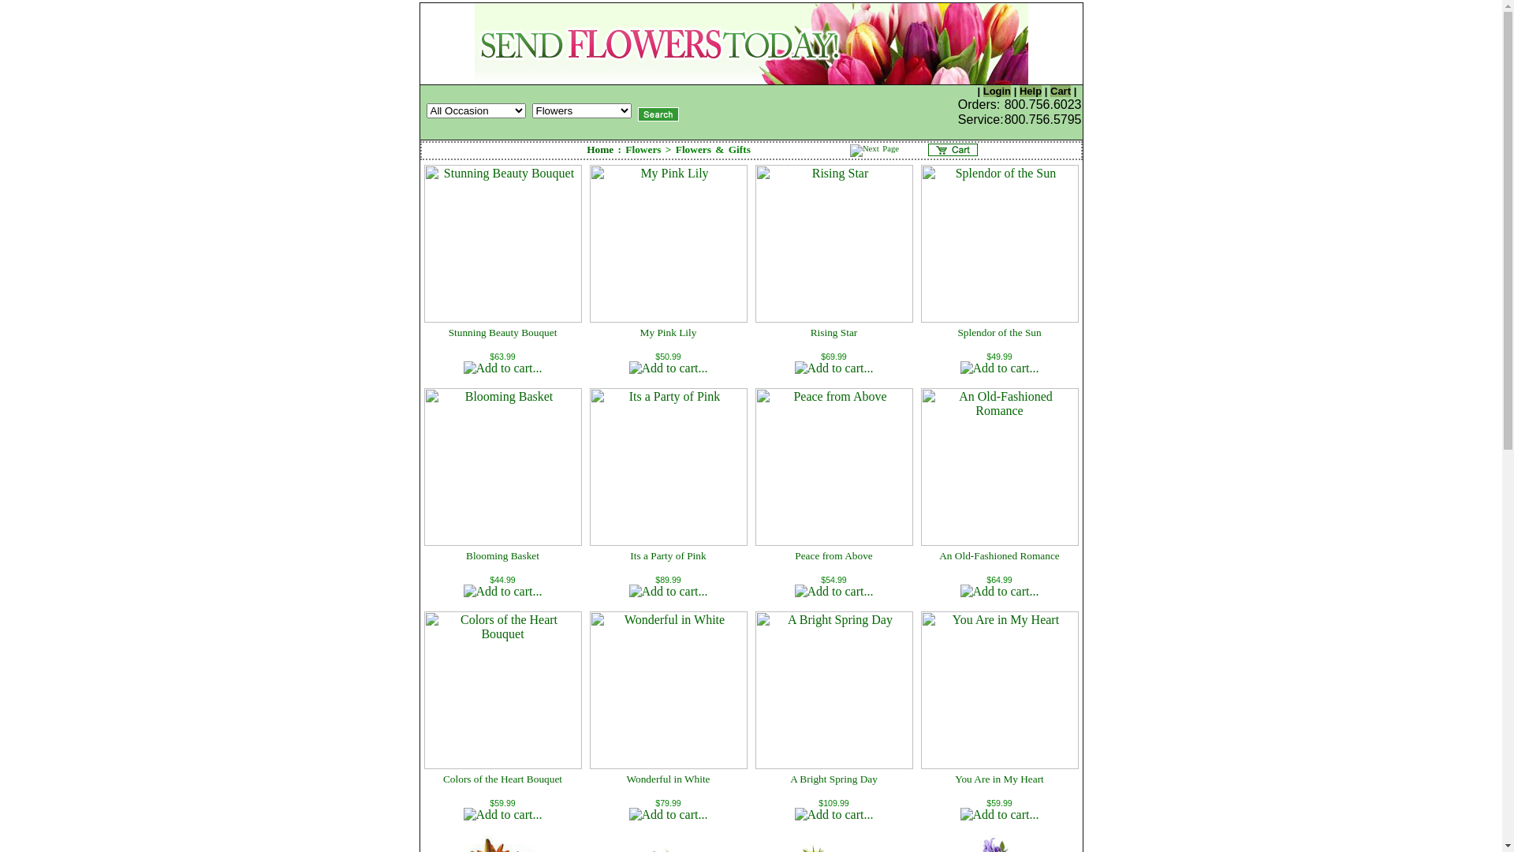 The height and width of the screenshot is (852, 1514). Describe the element at coordinates (834, 333) in the screenshot. I see `Rising Star` at that location.